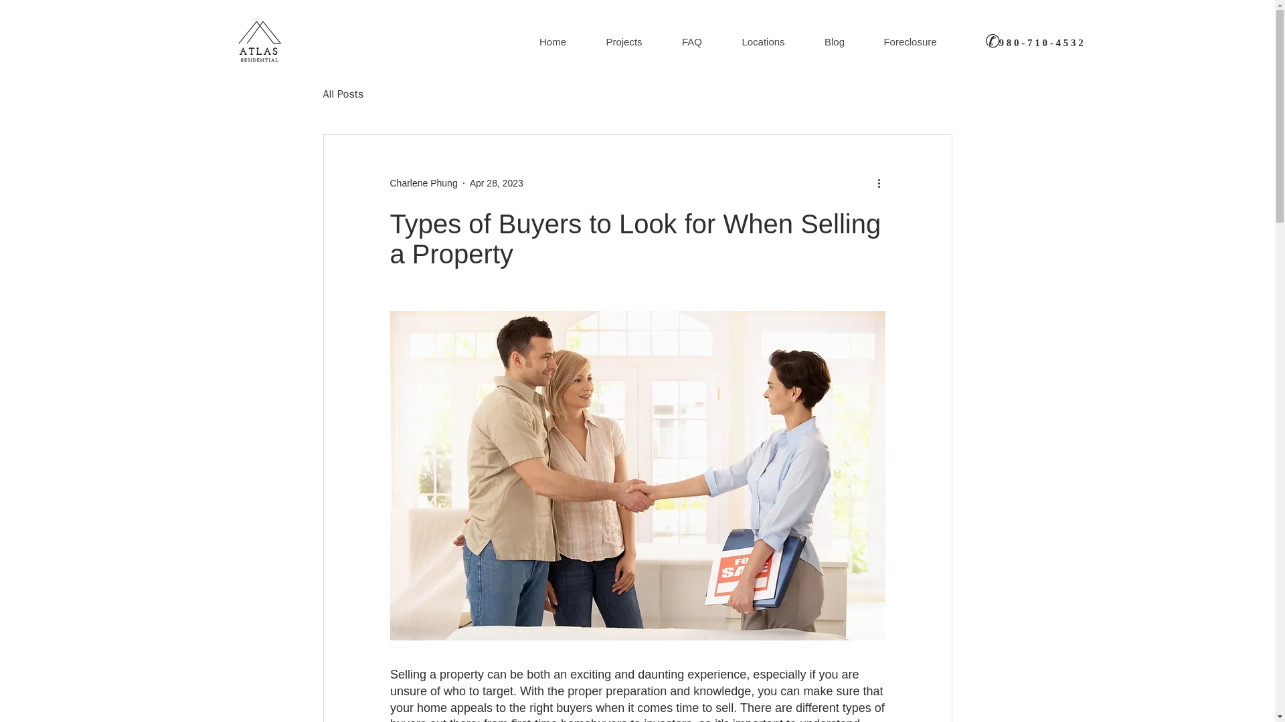 Image resolution: width=1285 pixels, height=722 pixels. I want to click on Home, so click(552, 41).